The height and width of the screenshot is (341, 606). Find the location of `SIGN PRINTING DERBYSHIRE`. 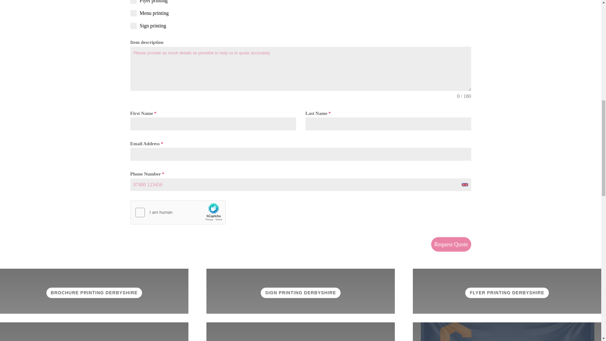

SIGN PRINTING DERBYSHIRE is located at coordinates (300, 292).